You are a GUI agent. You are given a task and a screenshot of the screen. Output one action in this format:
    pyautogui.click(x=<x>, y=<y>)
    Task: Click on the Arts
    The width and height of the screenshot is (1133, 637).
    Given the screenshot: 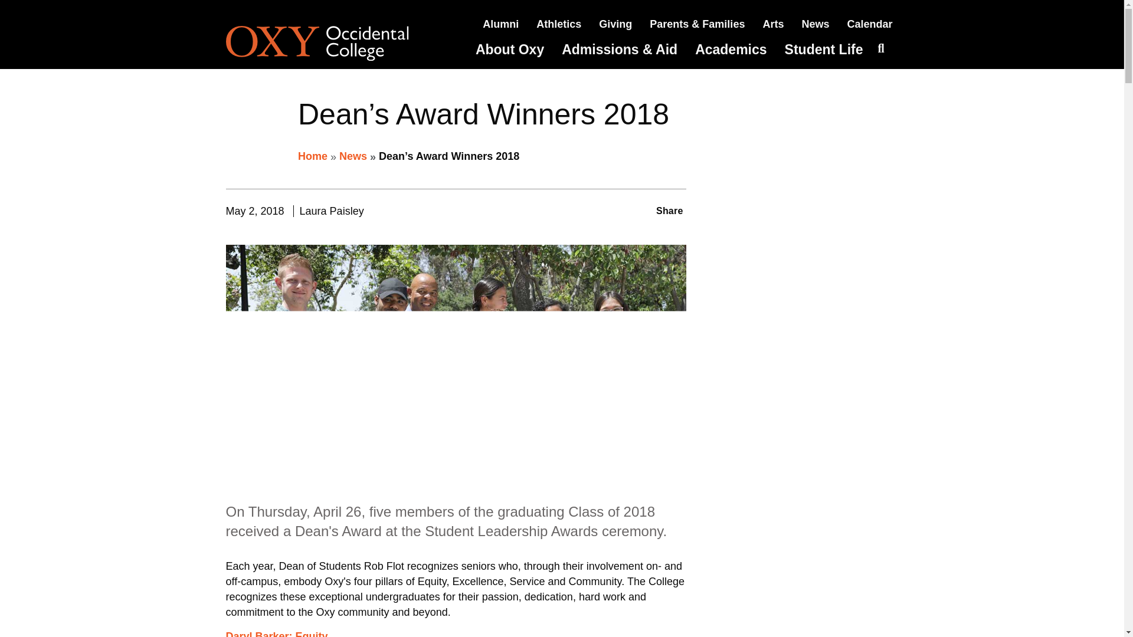 What is the action you would take?
    pyautogui.click(x=773, y=24)
    